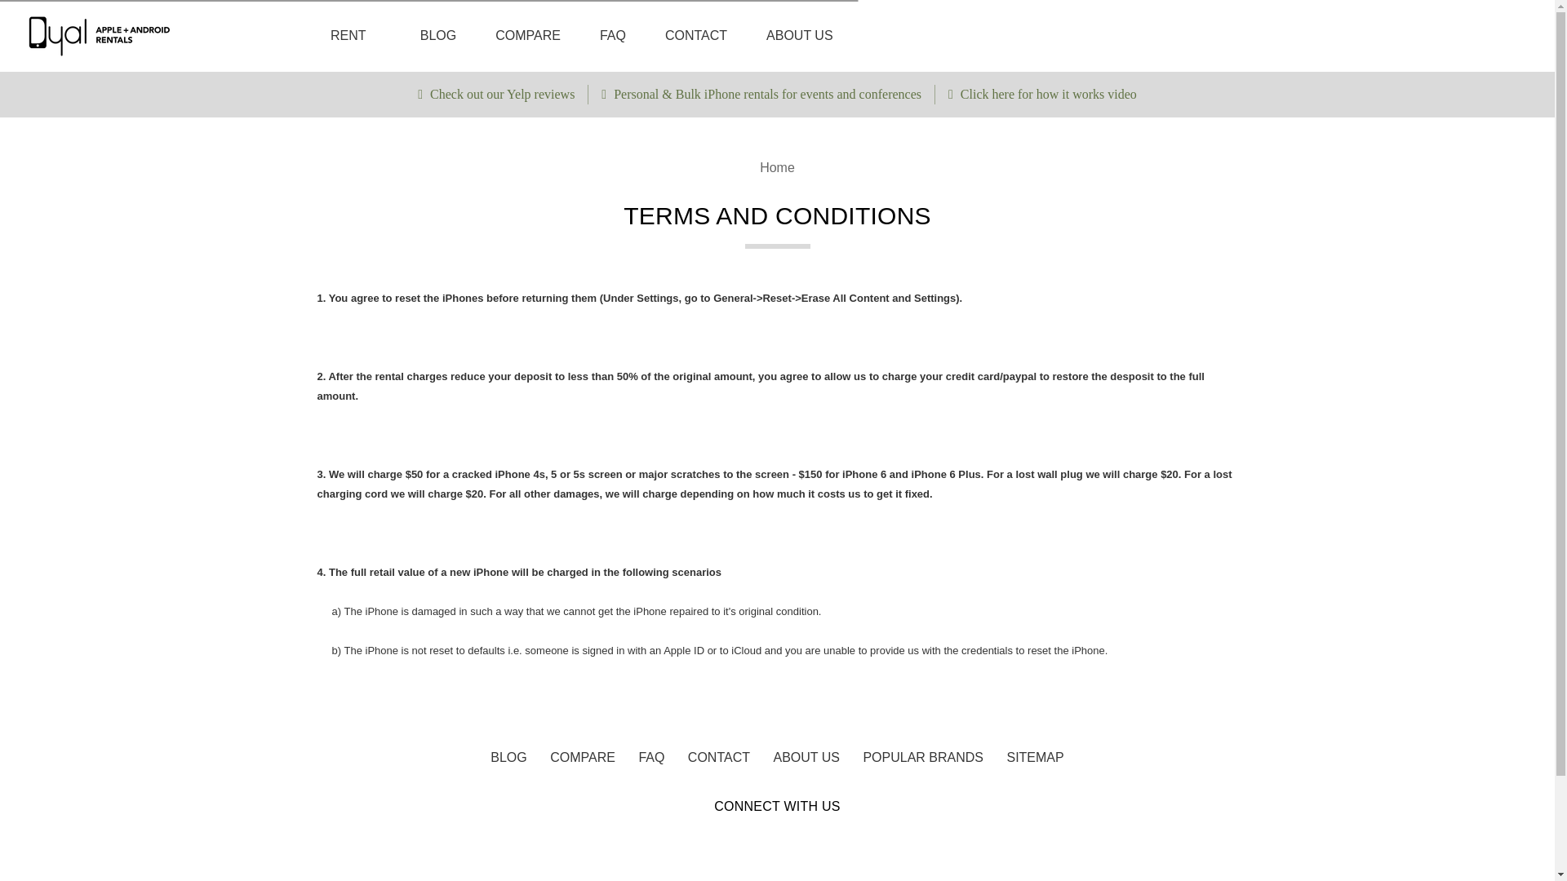 This screenshot has width=1567, height=881. What do you see at coordinates (800, 36) in the screenshot?
I see `ABOUT US` at bounding box center [800, 36].